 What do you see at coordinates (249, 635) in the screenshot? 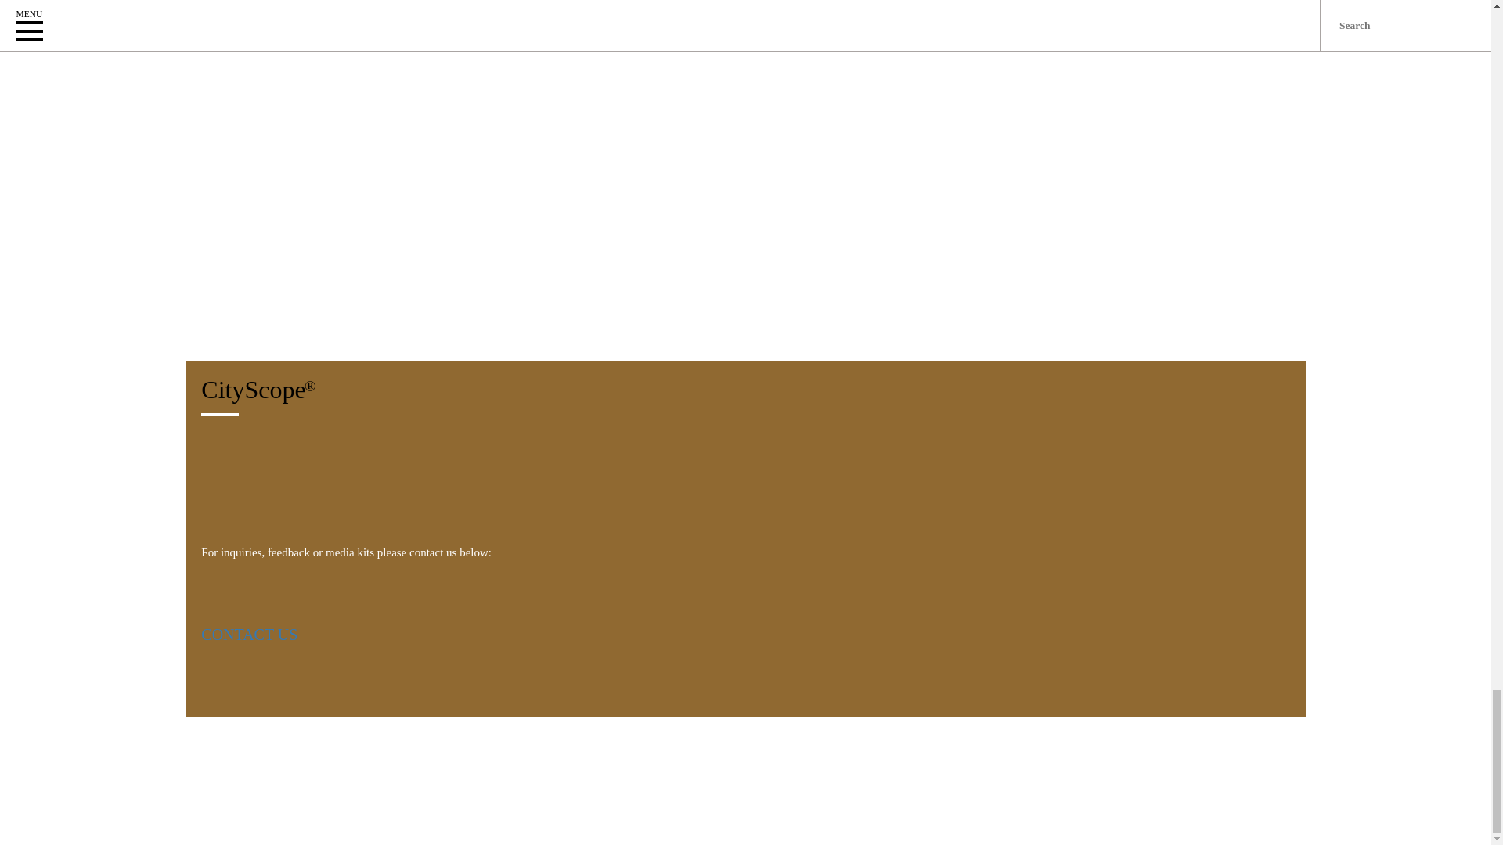
I see `CONTACT US` at bounding box center [249, 635].